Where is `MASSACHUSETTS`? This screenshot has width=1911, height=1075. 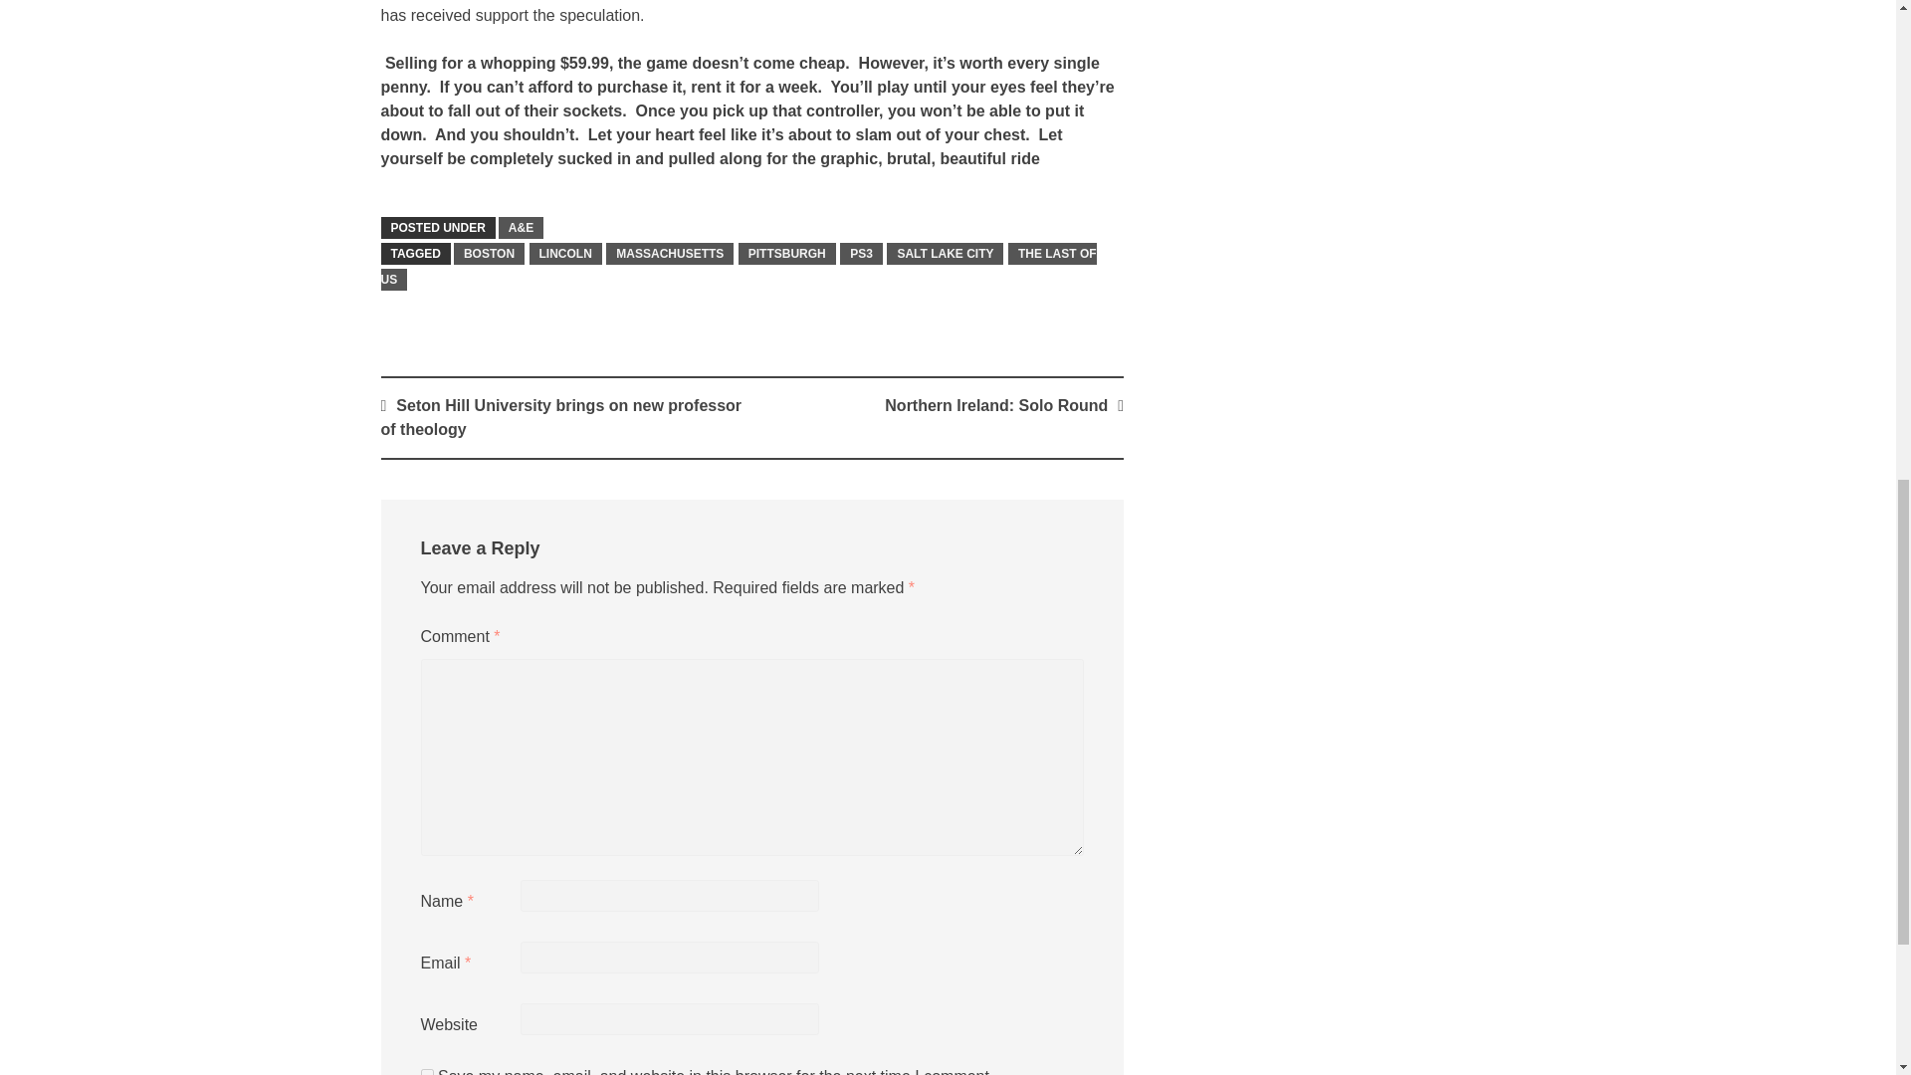
MASSACHUSETTS is located at coordinates (669, 253).